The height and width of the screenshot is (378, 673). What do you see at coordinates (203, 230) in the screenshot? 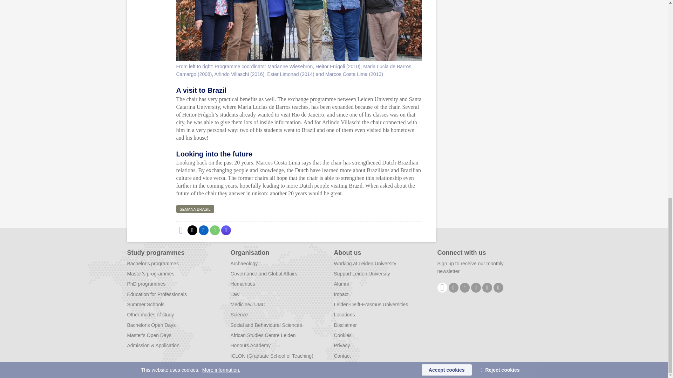
I see `Share on LinkedIn` at bounding box center [203, 230].